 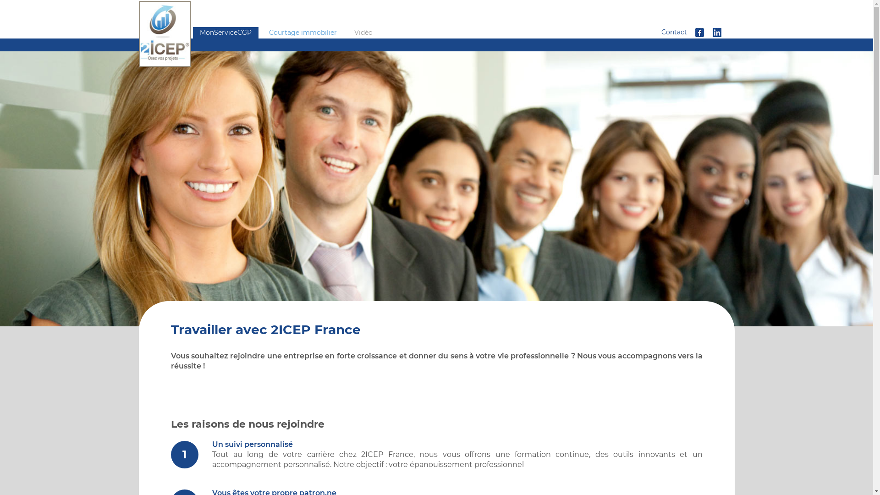 I want to click on Courtage immobilier, so click(x=303, y=32).